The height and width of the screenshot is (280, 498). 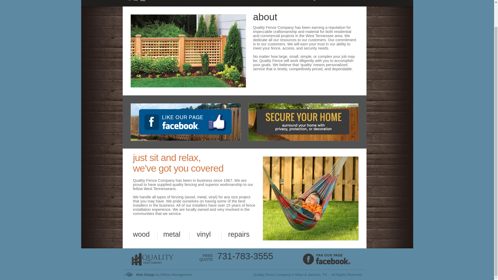 I want to click on Web Design, so click(x=145, y=275).